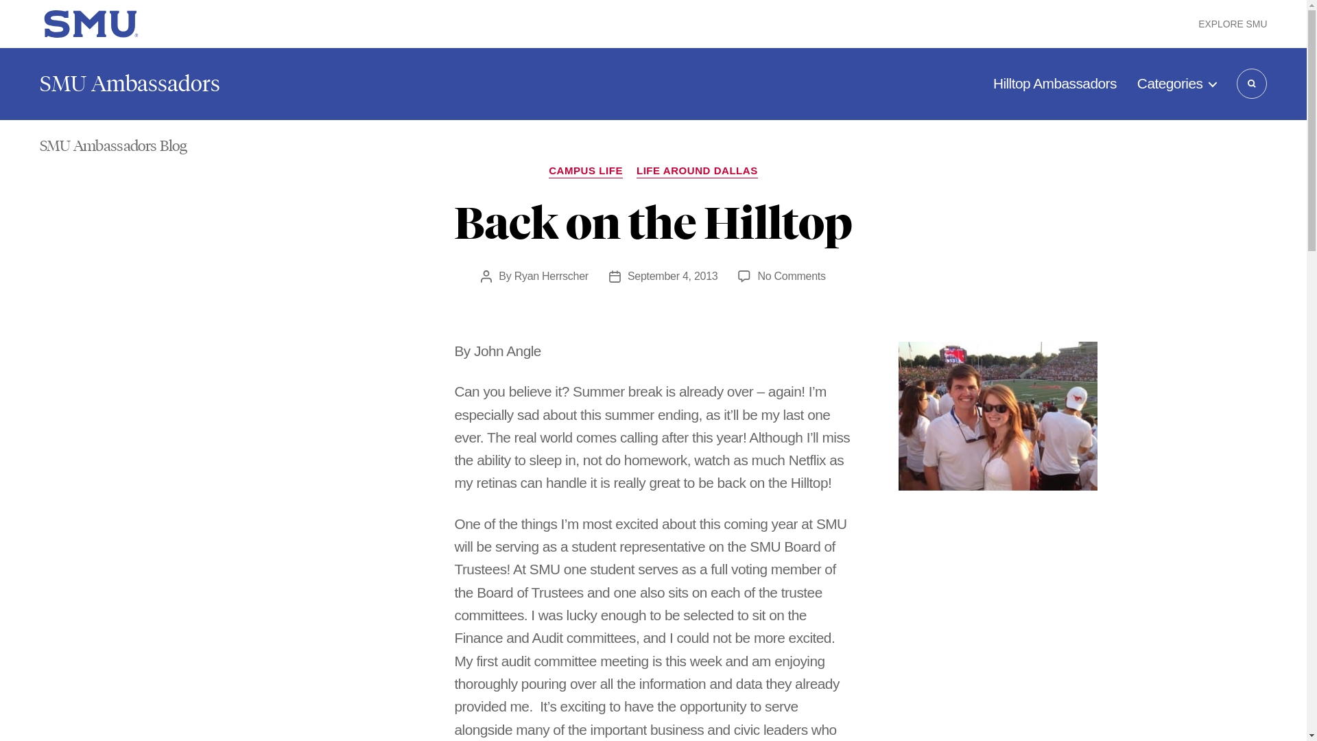 This screenshot has width=1317, height=741. I want to click on EXPLORE SMU, so click(1233, 23).